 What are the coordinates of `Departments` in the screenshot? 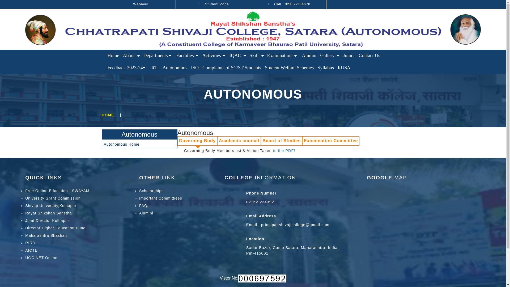 It's located at (158, 56).